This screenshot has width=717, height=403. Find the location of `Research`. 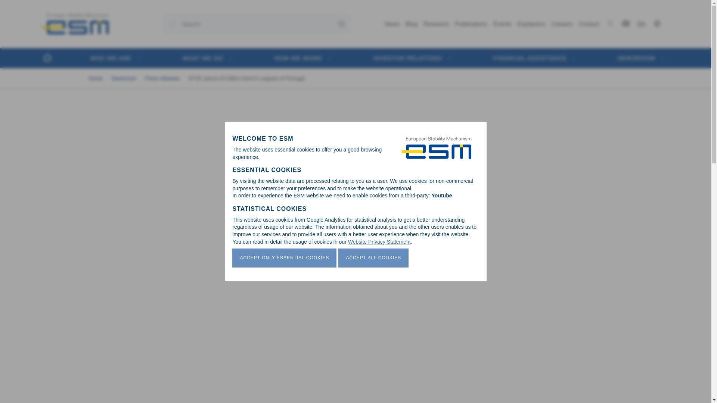

Research is located at coordinates (436, 24).